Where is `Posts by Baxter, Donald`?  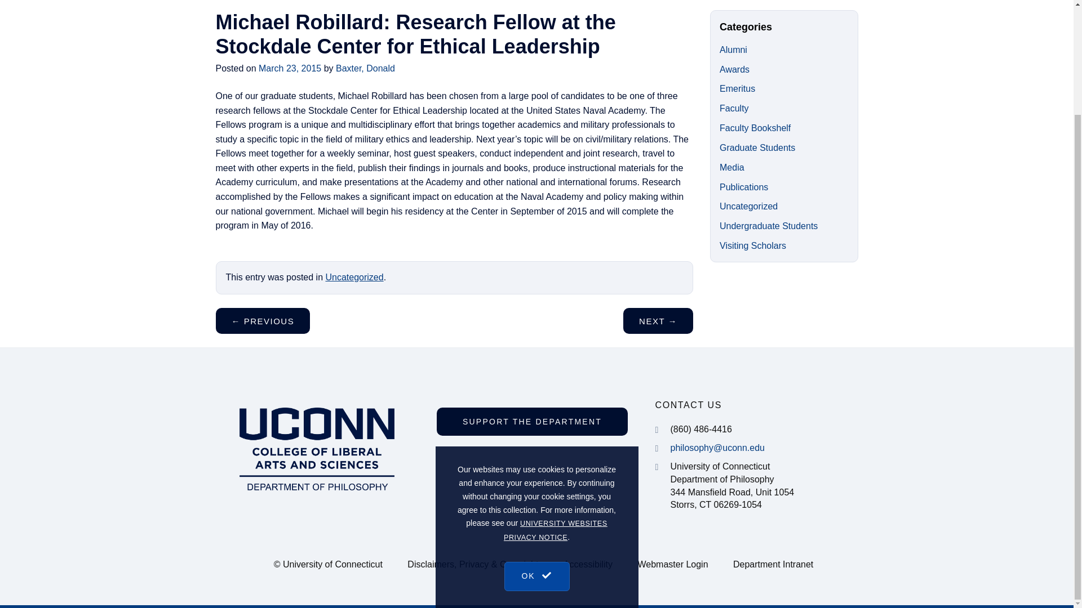
Posts by Baxter, Donald is located at coordinates (365, 68).